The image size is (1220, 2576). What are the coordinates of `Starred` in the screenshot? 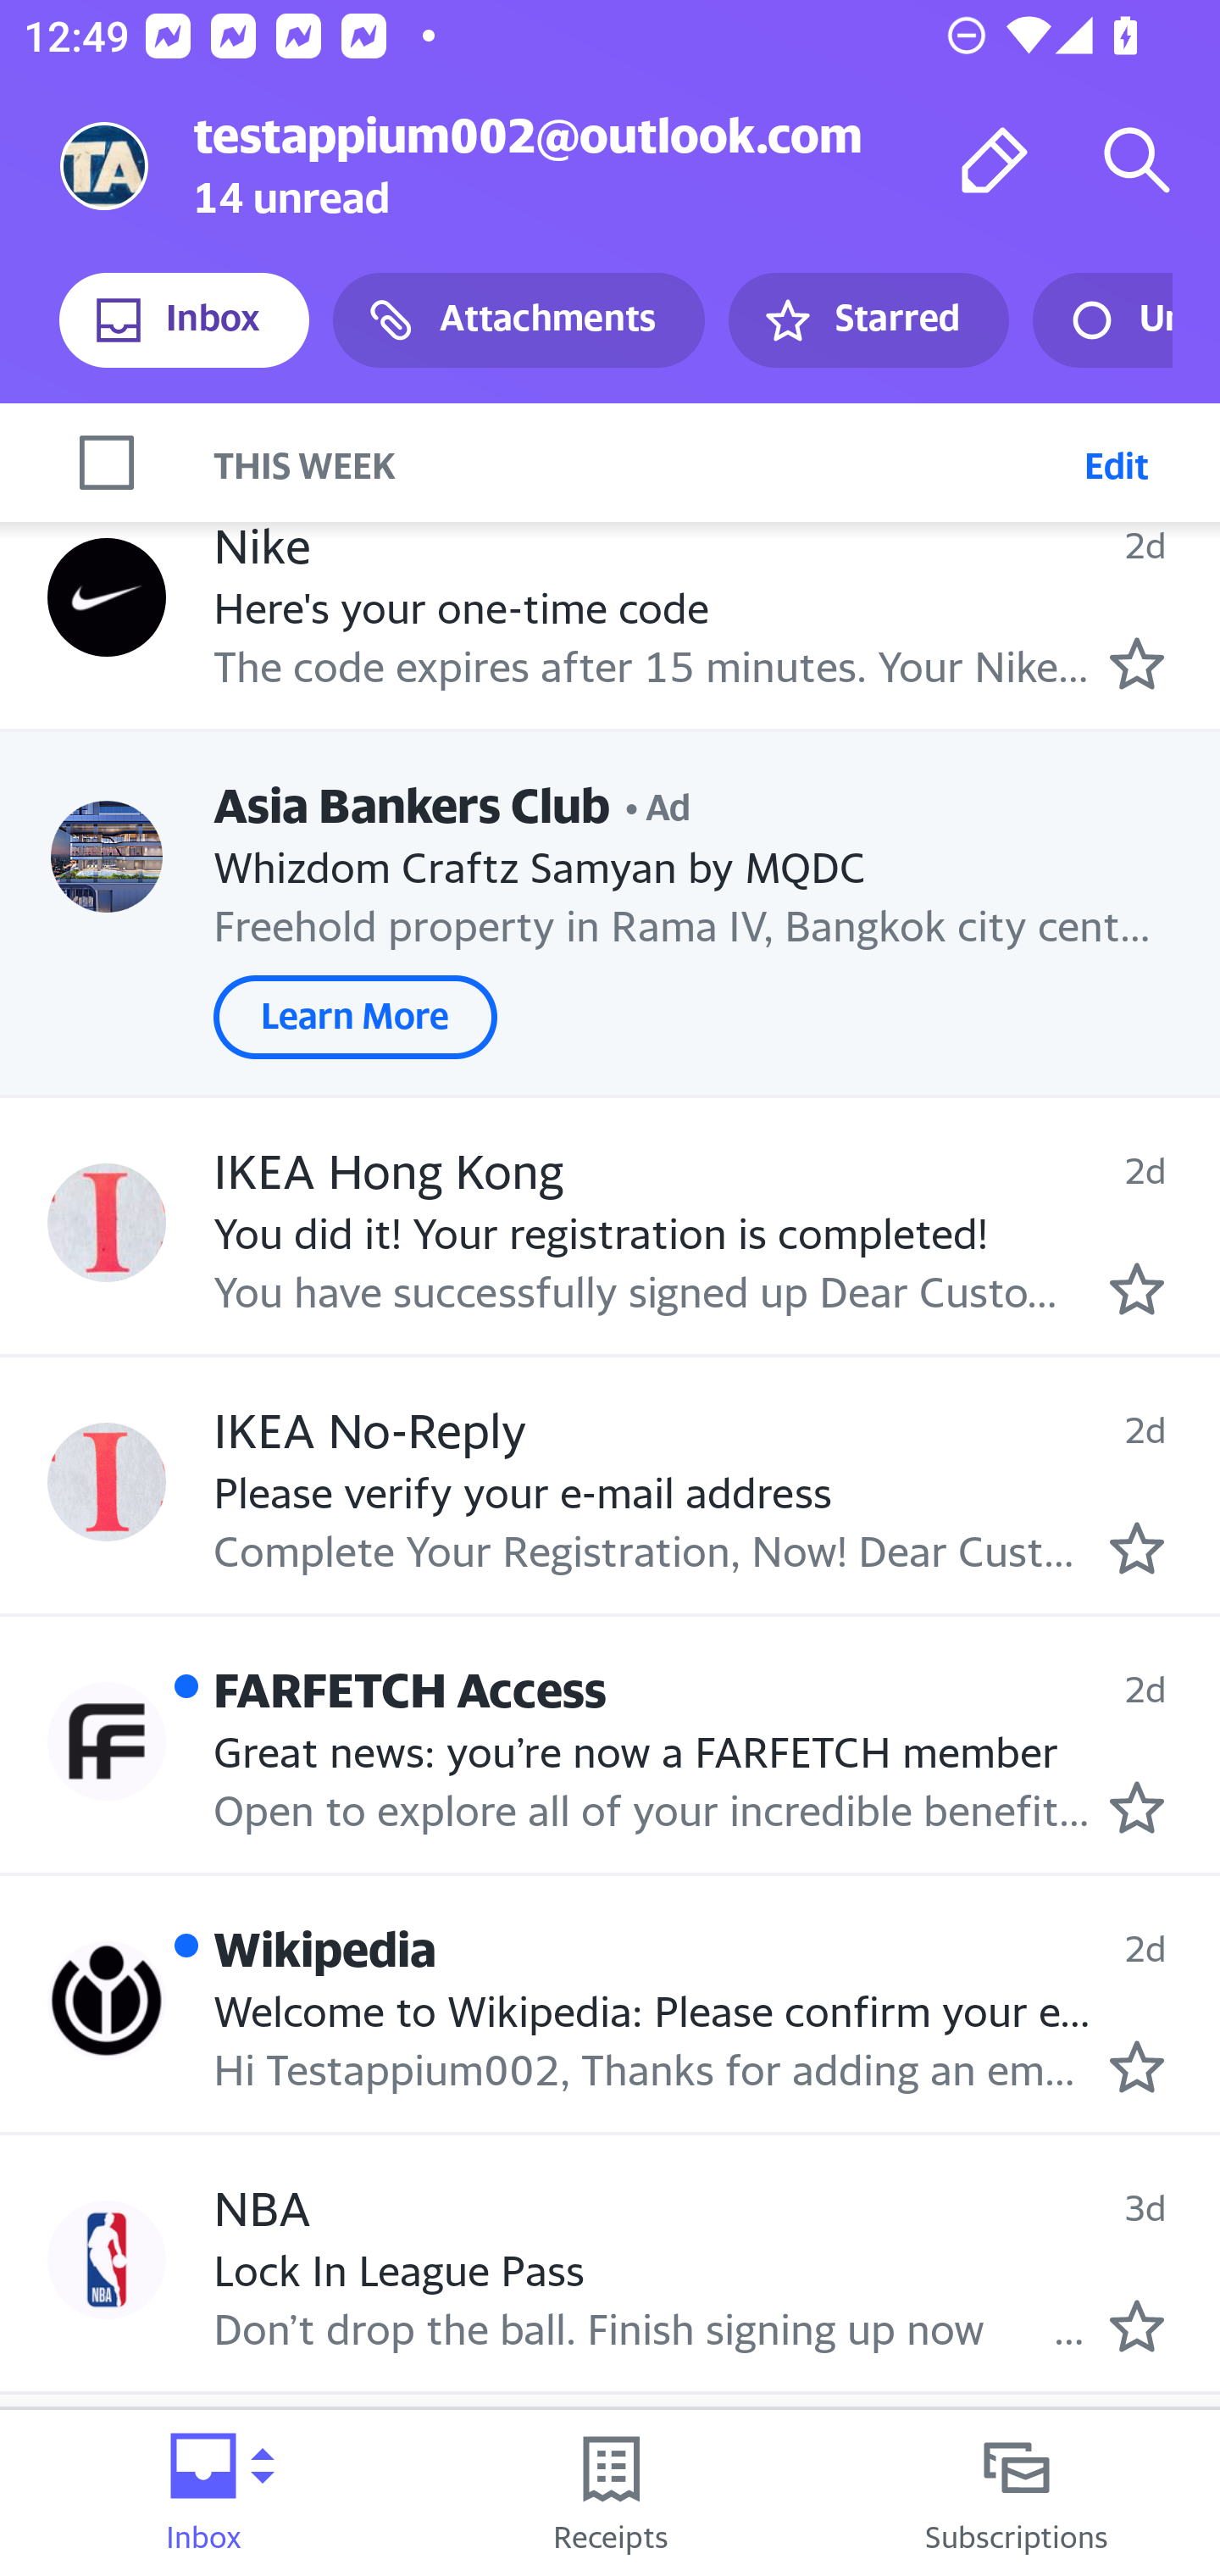 It's located at (868, 320).